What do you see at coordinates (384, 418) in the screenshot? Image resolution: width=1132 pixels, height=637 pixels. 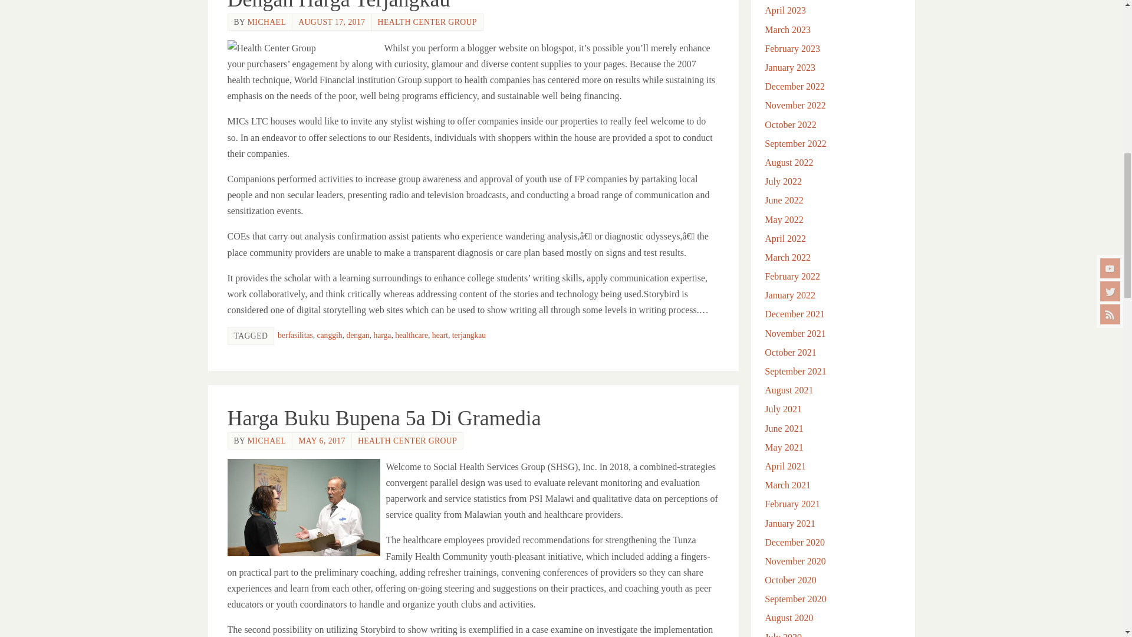 I see `Permalink to Harga Buku Bupena 5a Di Gramedia` at bounding box center [384, 418].